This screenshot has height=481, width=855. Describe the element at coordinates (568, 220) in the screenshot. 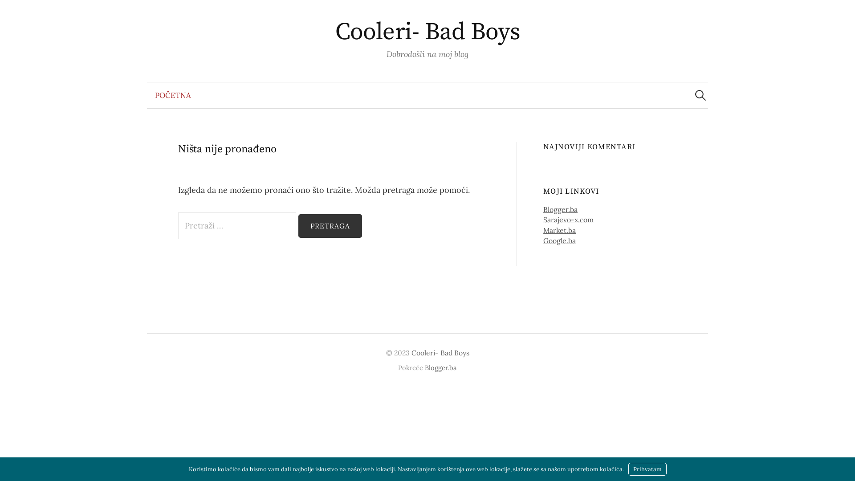

I see `Sarajevo-x.com` at that location.